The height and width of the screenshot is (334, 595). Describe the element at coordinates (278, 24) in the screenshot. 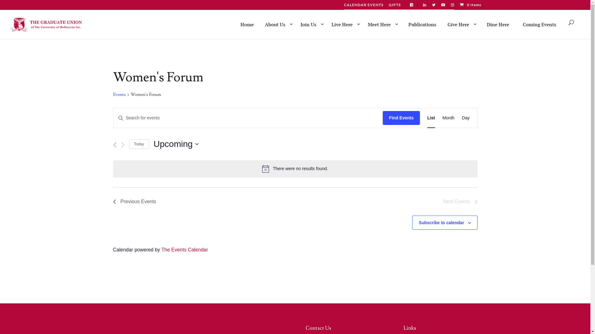

I see `About Us` at that location.